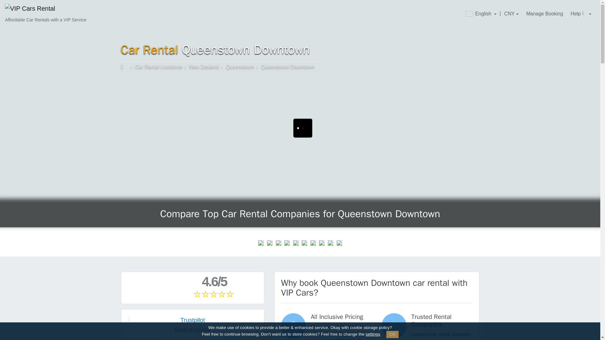 The width and height of the screenshot is (605, 340). Describe the element at coordinates (30, 9) in the screenshot. I see `VIP Cars` at that location.